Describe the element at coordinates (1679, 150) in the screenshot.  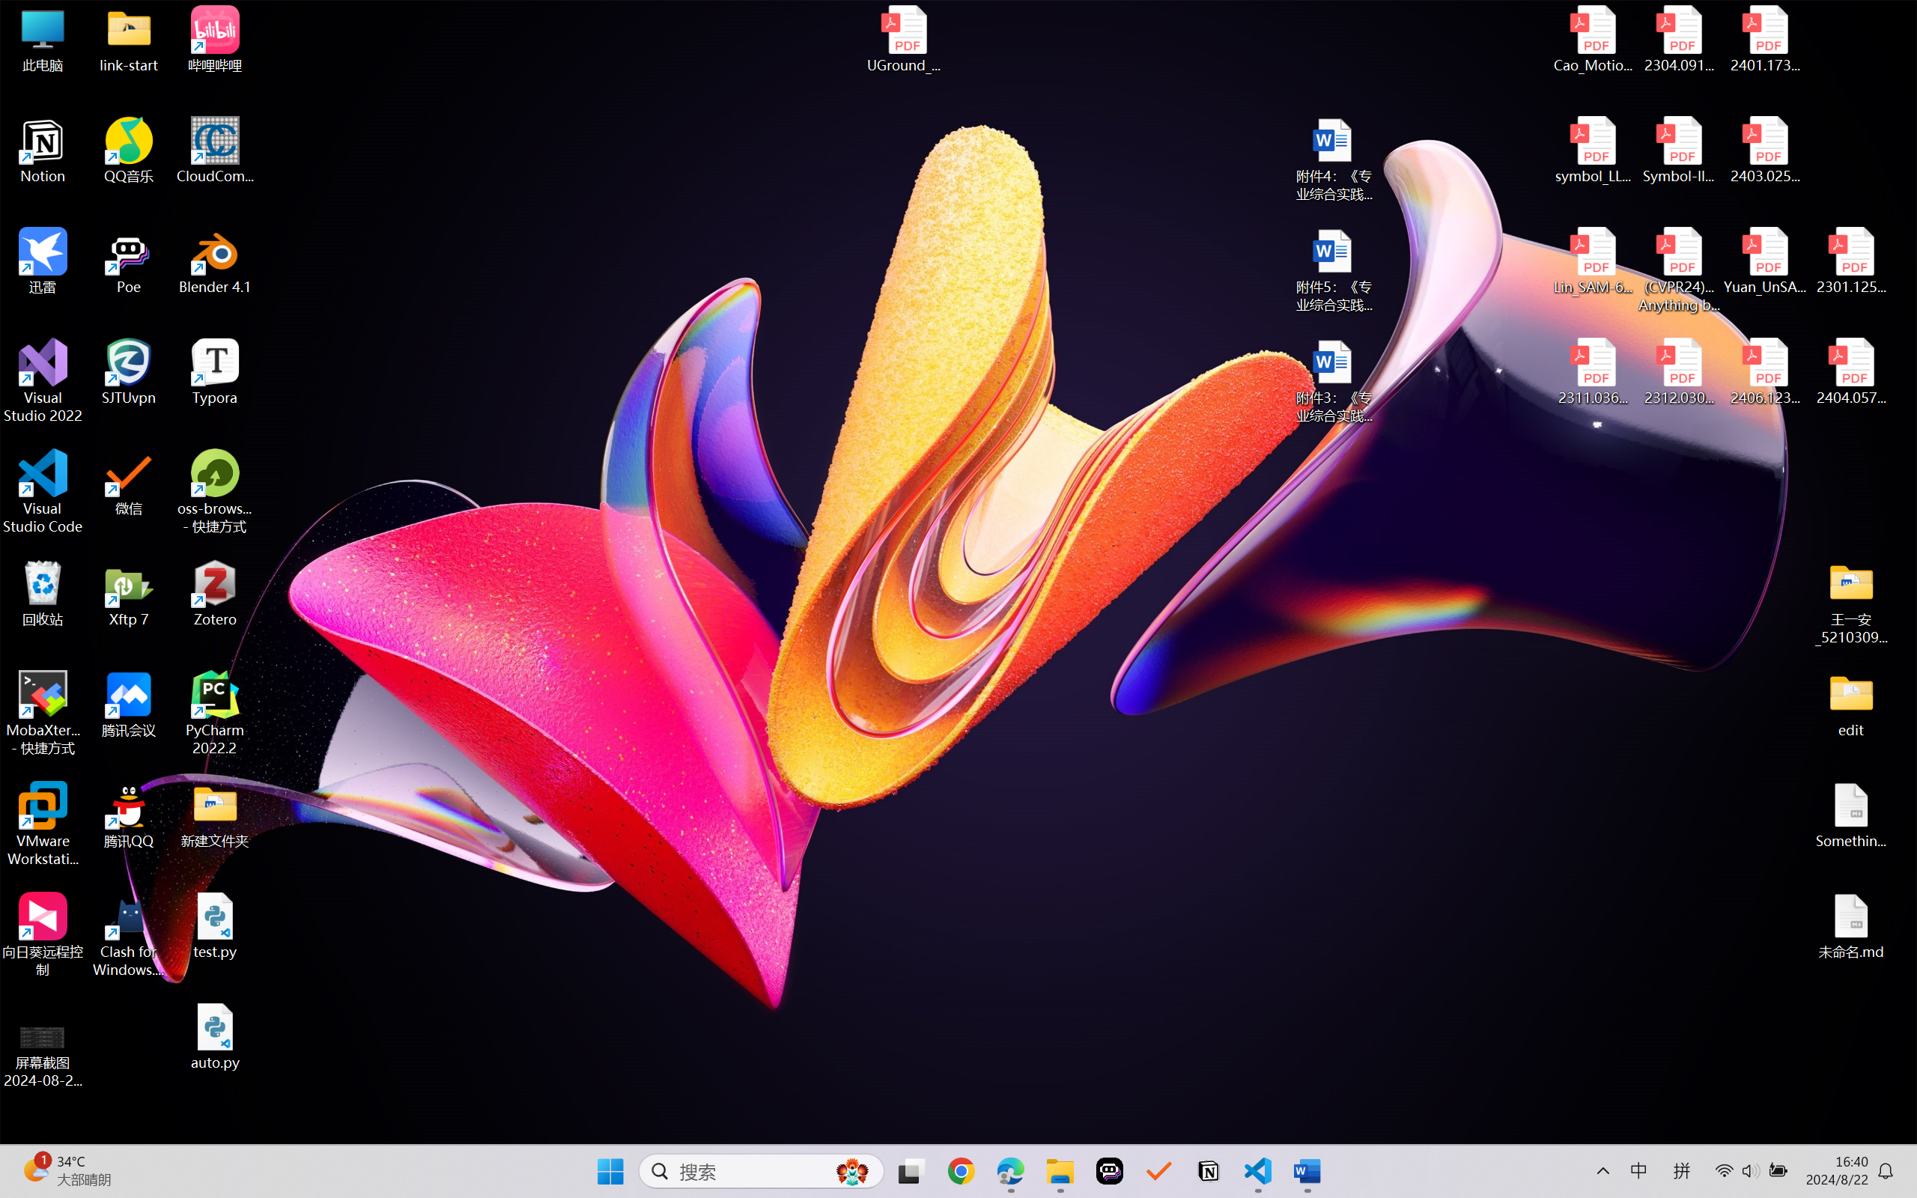
I see `Symbol-llm-v2.pdf` at that location.